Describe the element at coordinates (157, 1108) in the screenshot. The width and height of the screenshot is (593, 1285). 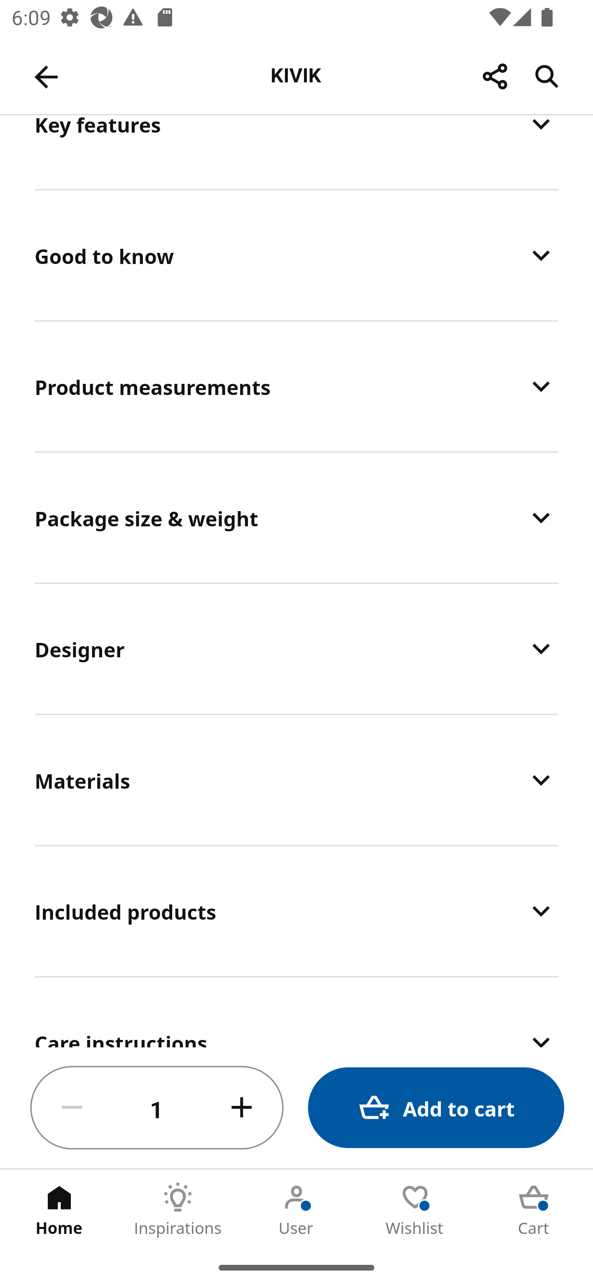
I see `1` at that location.